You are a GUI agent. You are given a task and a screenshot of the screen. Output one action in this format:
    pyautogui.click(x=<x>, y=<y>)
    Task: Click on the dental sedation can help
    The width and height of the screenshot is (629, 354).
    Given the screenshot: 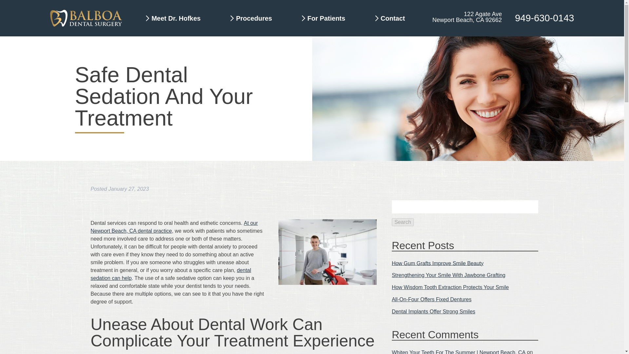 What is the action you would take?
    pyautogui.click(x=171, y=274)
    